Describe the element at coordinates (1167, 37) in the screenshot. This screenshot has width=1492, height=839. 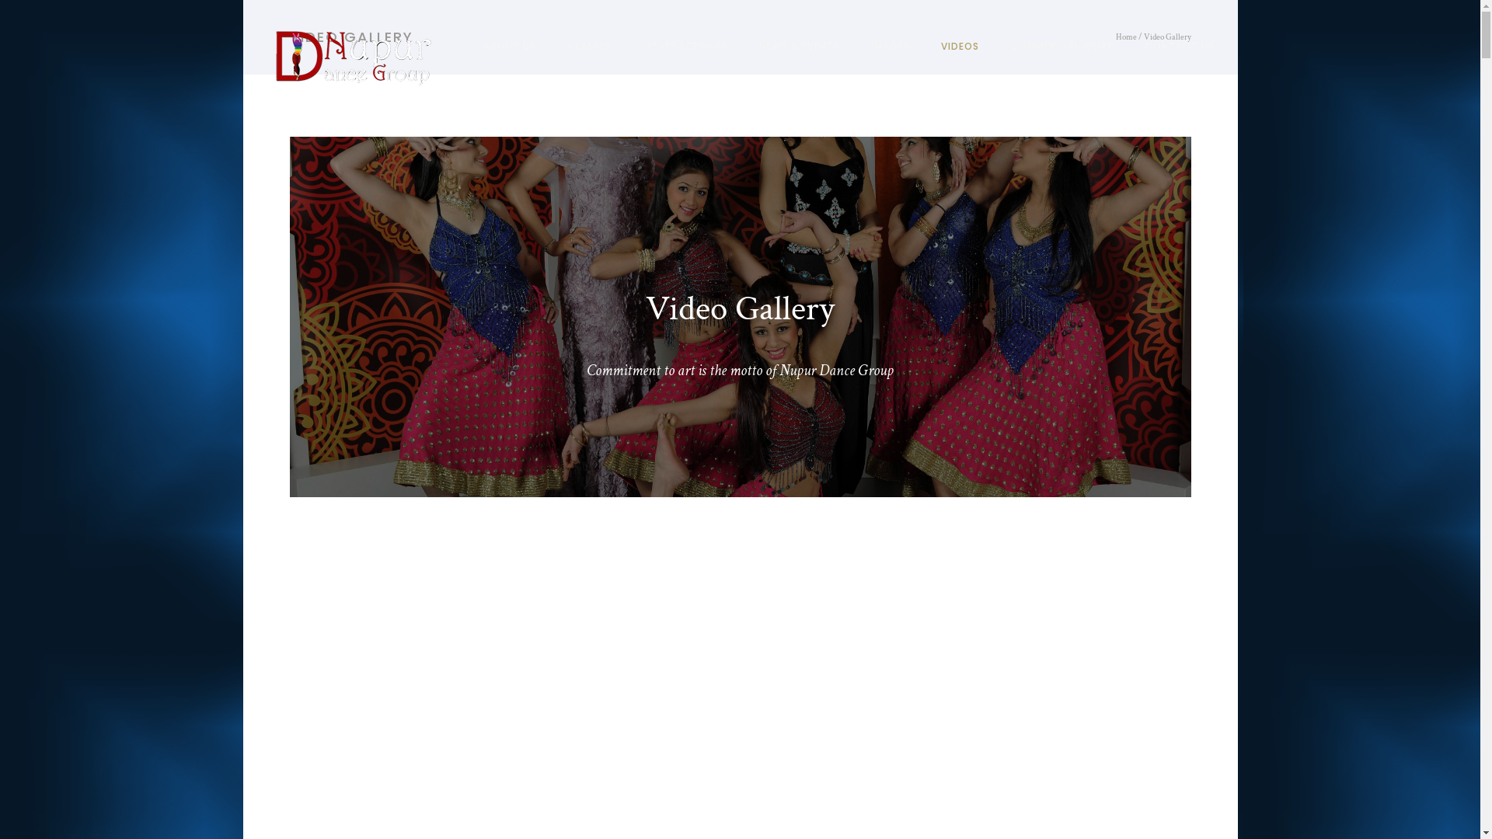
I see `Video Gallery` at that location.